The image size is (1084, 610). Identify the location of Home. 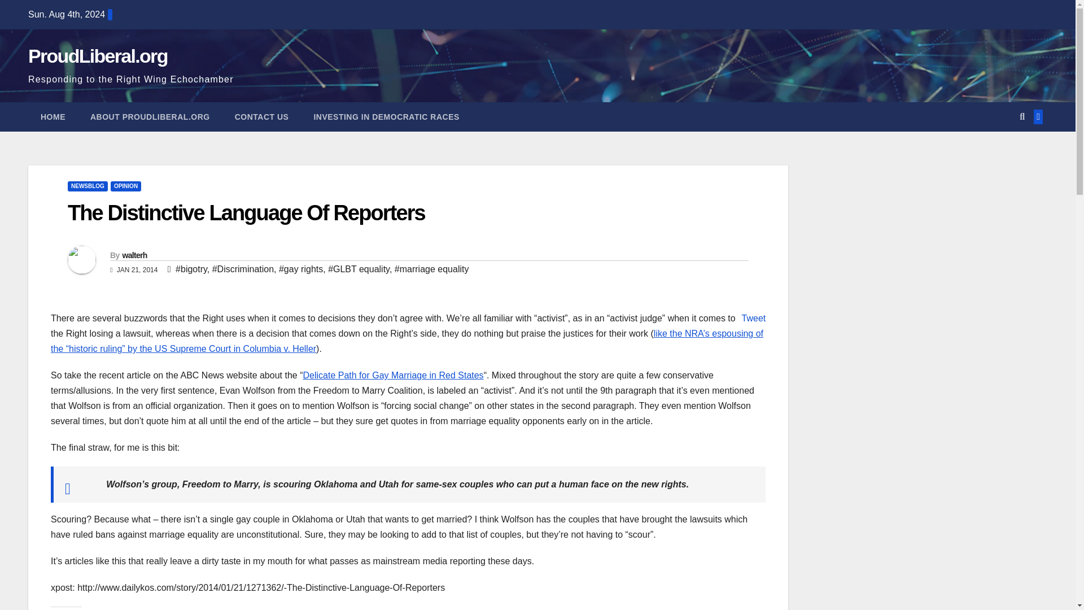
(53, 117).